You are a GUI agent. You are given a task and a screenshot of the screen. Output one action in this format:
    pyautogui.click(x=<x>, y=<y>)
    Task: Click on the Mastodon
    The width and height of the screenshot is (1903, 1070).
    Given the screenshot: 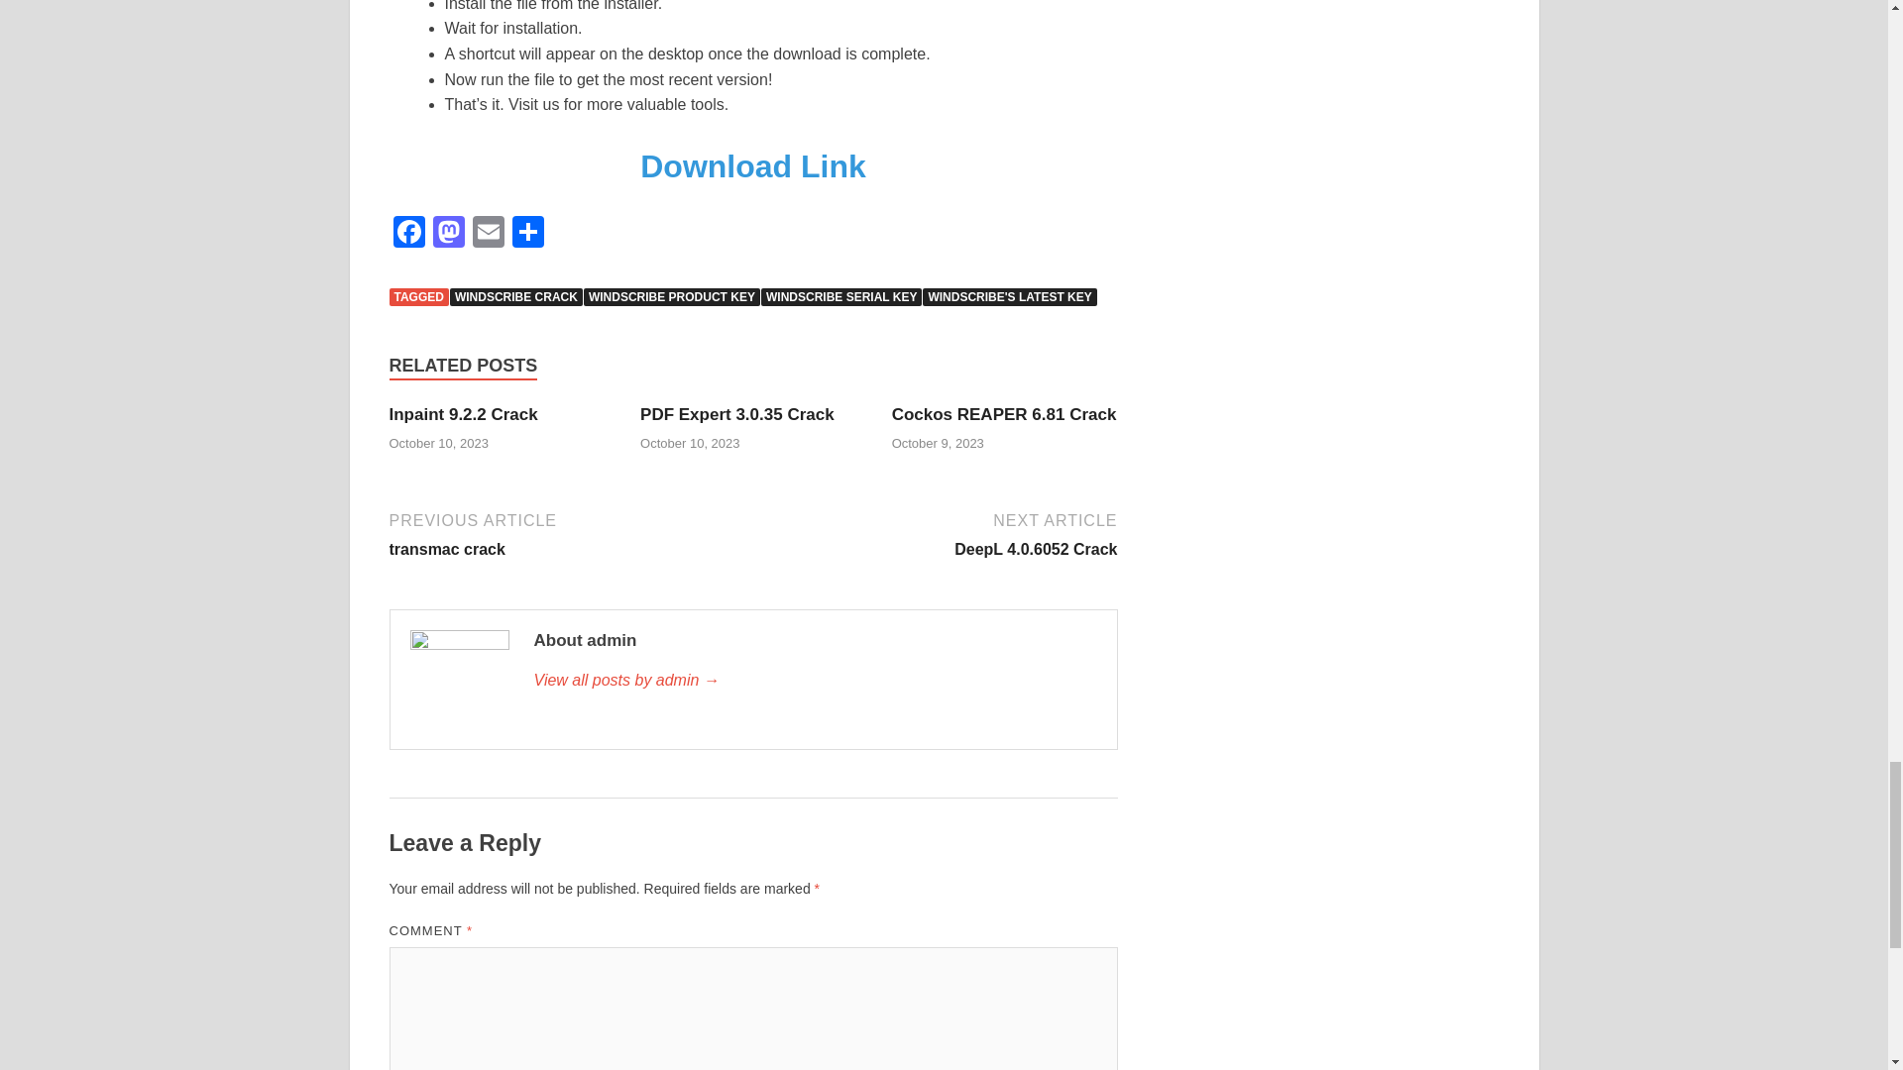 What is the action you would take?
    pyautogui.click(x=448, y=234)
    